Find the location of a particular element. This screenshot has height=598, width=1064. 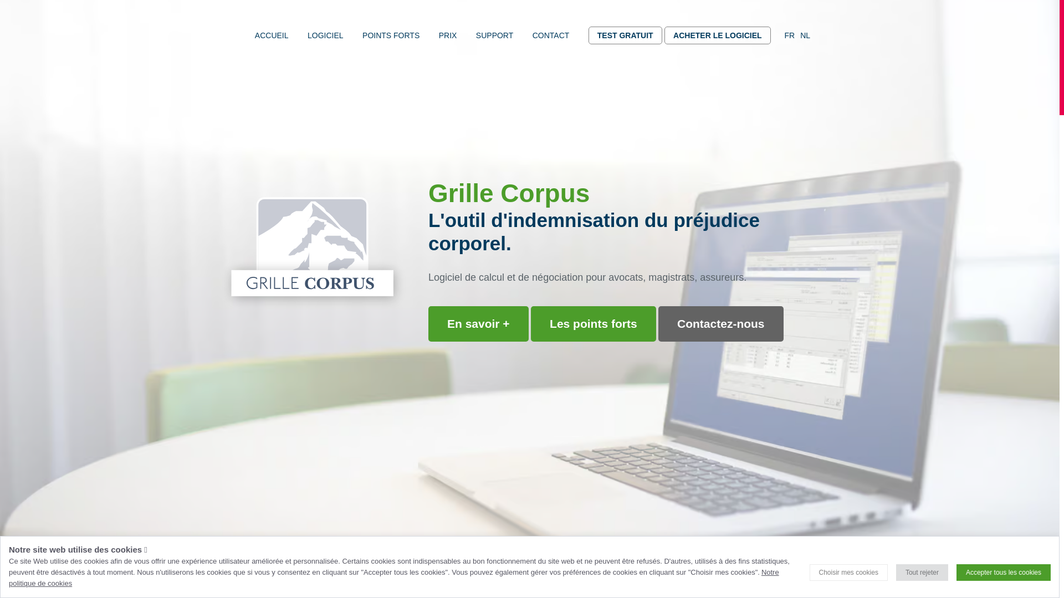

Accepter tous les cookies is located at coordinates (1004, 573).